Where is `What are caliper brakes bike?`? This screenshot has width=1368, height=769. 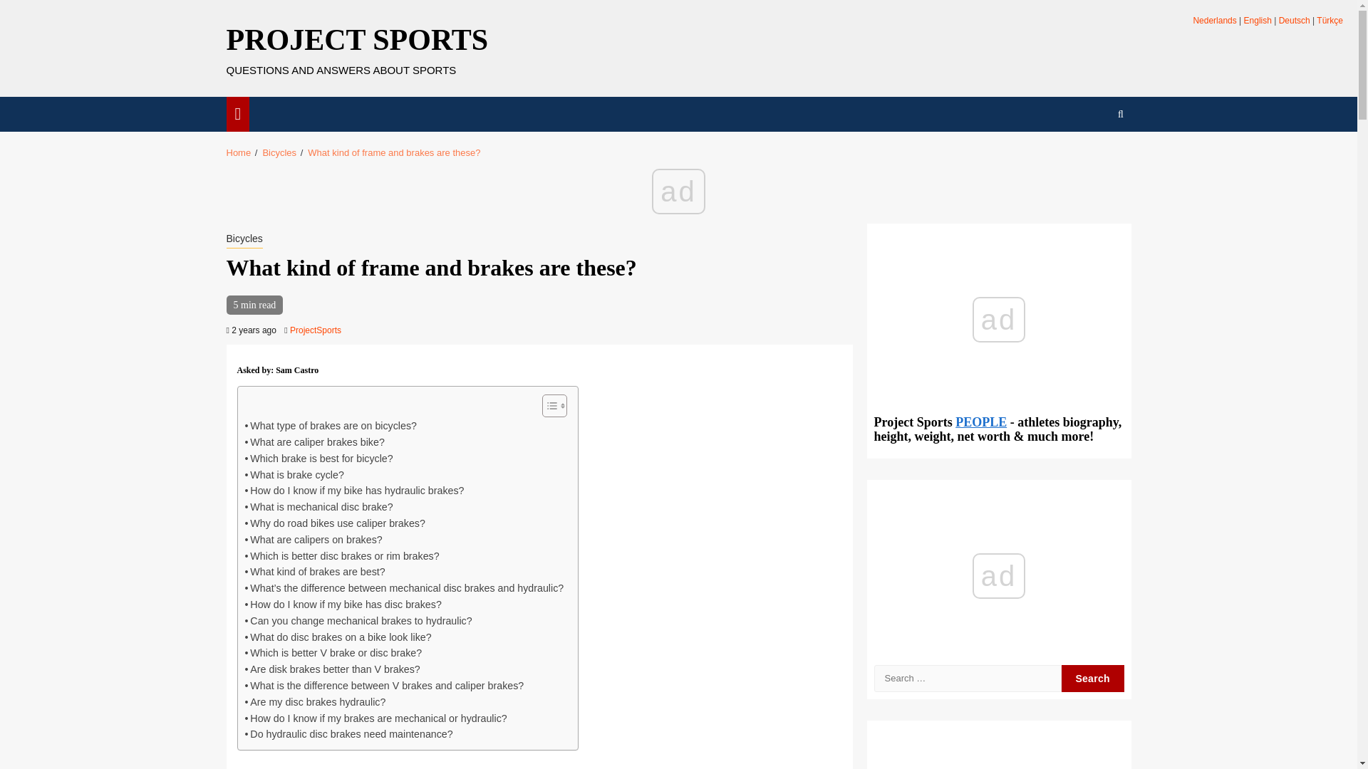 What are caliper brakes bike? is located at coordinates (314, 442).